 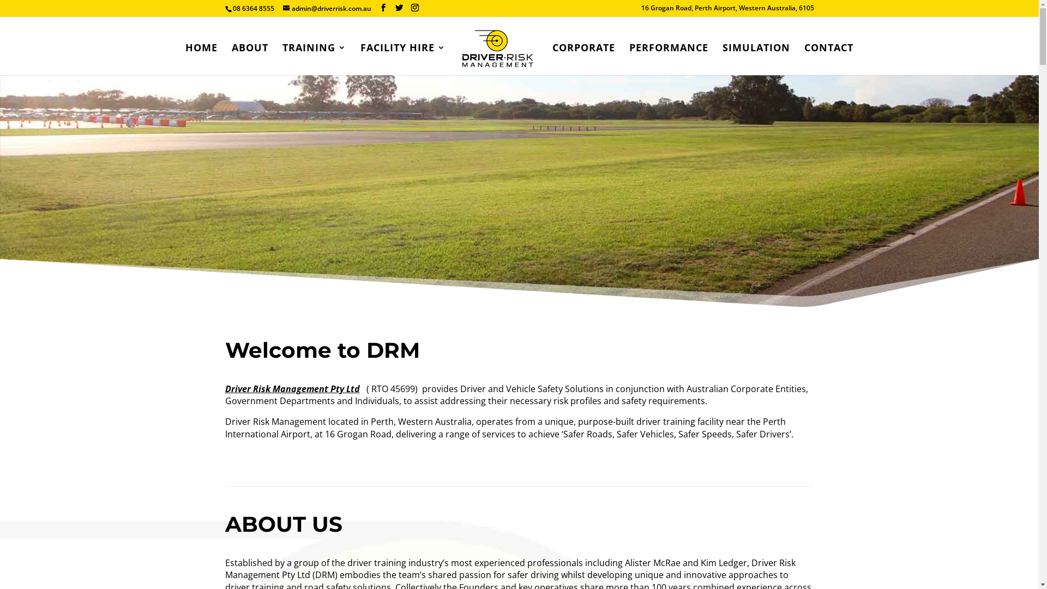 I want to click on 16 Grogan Road, Perth Airport, Western Australia, 6105, so click(x=727, y=11).